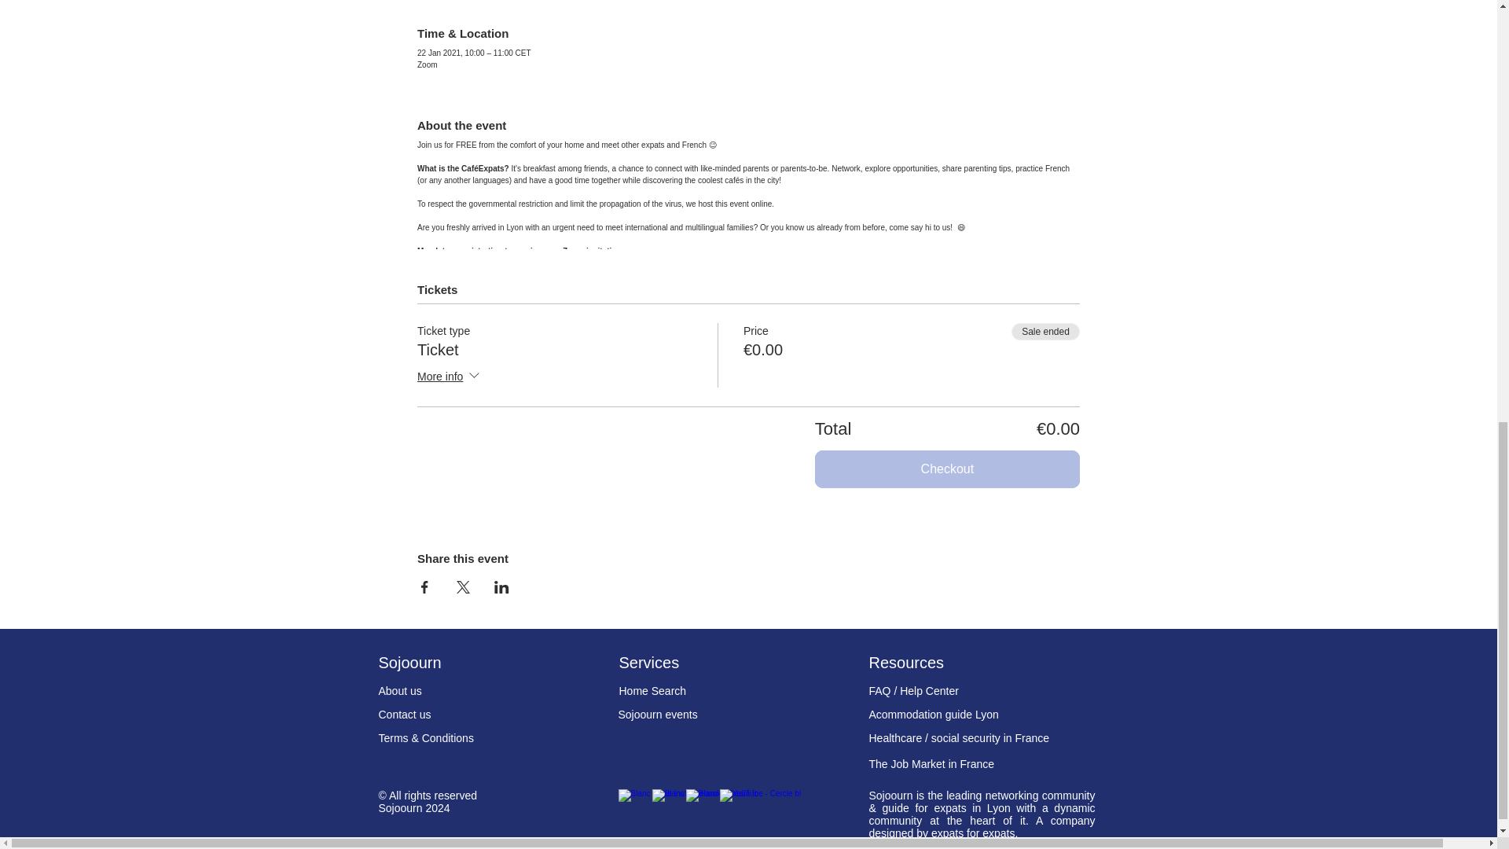 The width and height of the screenshot is (1509, 849). What do you see at coordinates (947, 469) in the screenshot?
I see `Checkout` at bounding box center [947, 469].